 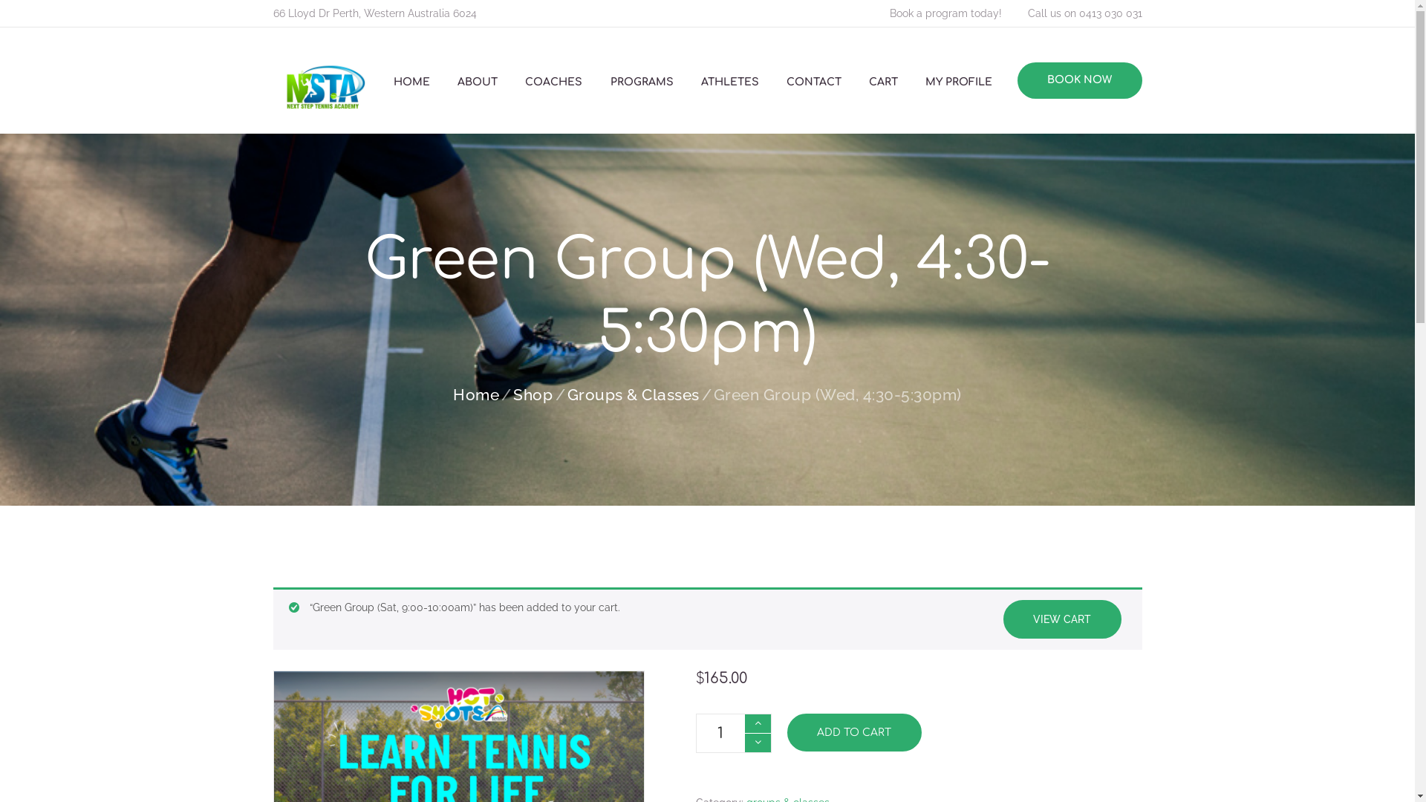 What do you see at coordinates (854, 733) in the screenshot?
I see `ADD TO CART` at bounding box center [854, 733].